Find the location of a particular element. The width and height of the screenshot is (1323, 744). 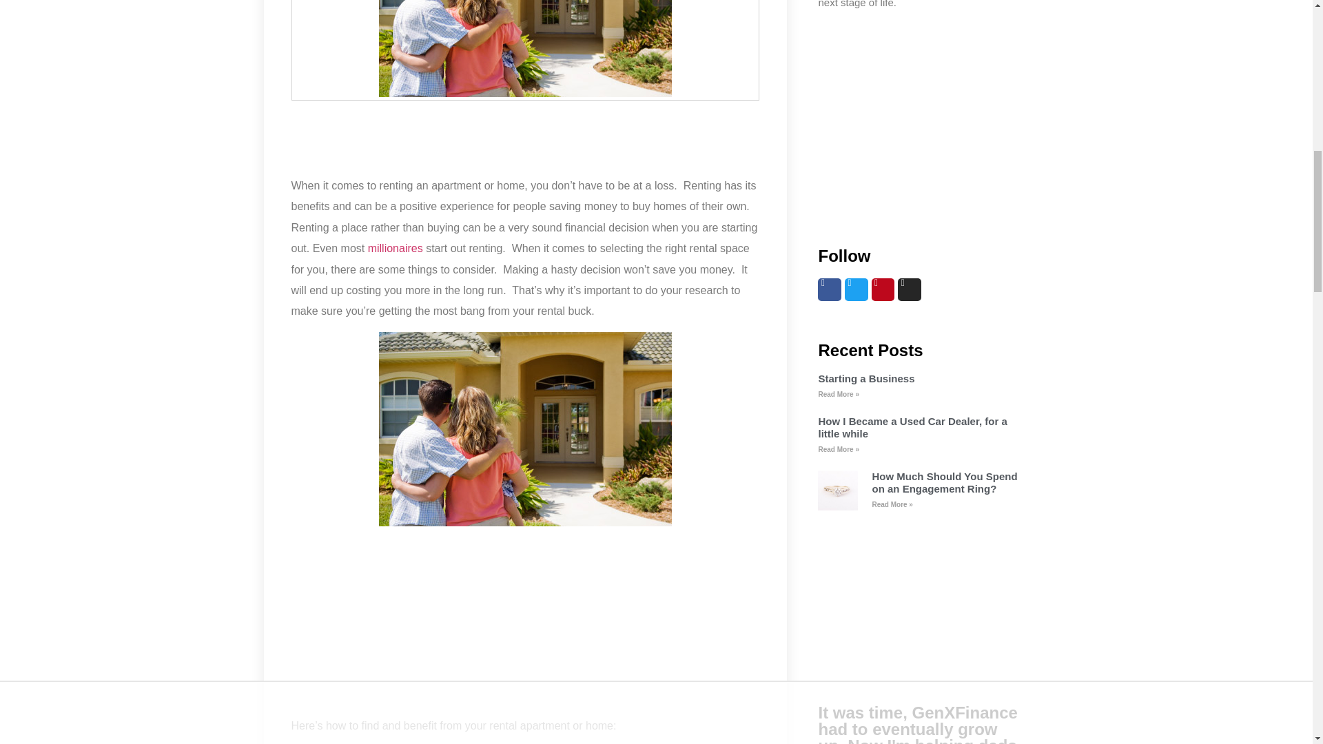

Starting a Business is located at coordinates (865, 379).